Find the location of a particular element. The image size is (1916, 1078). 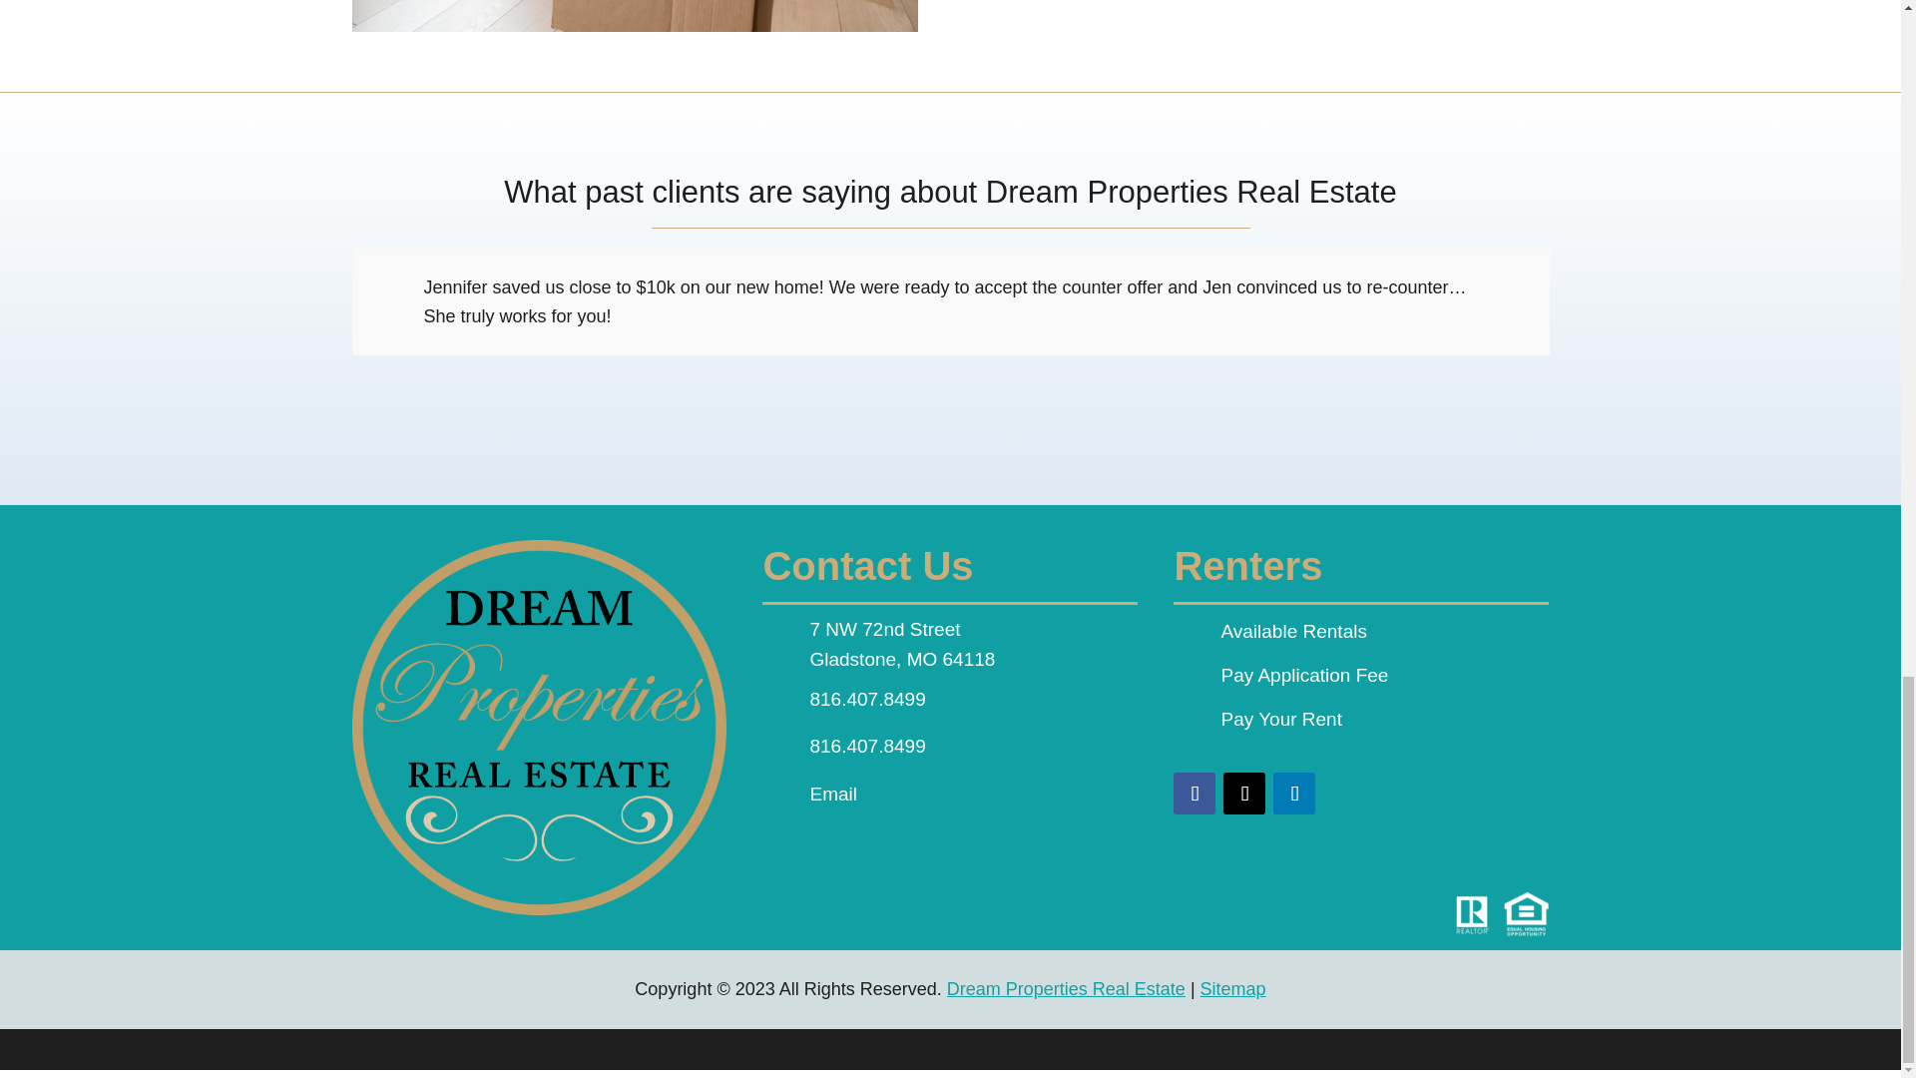

Dream Properties Real Estate is located at coordinates (1066, 988).